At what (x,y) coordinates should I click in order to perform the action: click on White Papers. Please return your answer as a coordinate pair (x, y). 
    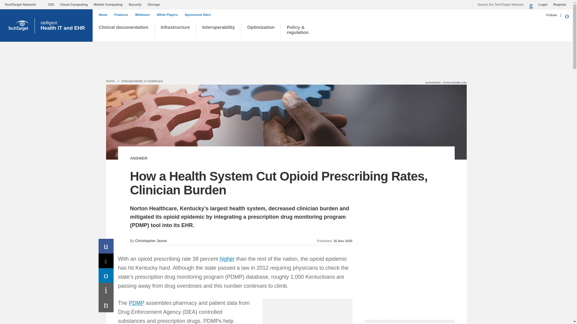
    Looking at the image, I should click on (558, 4).